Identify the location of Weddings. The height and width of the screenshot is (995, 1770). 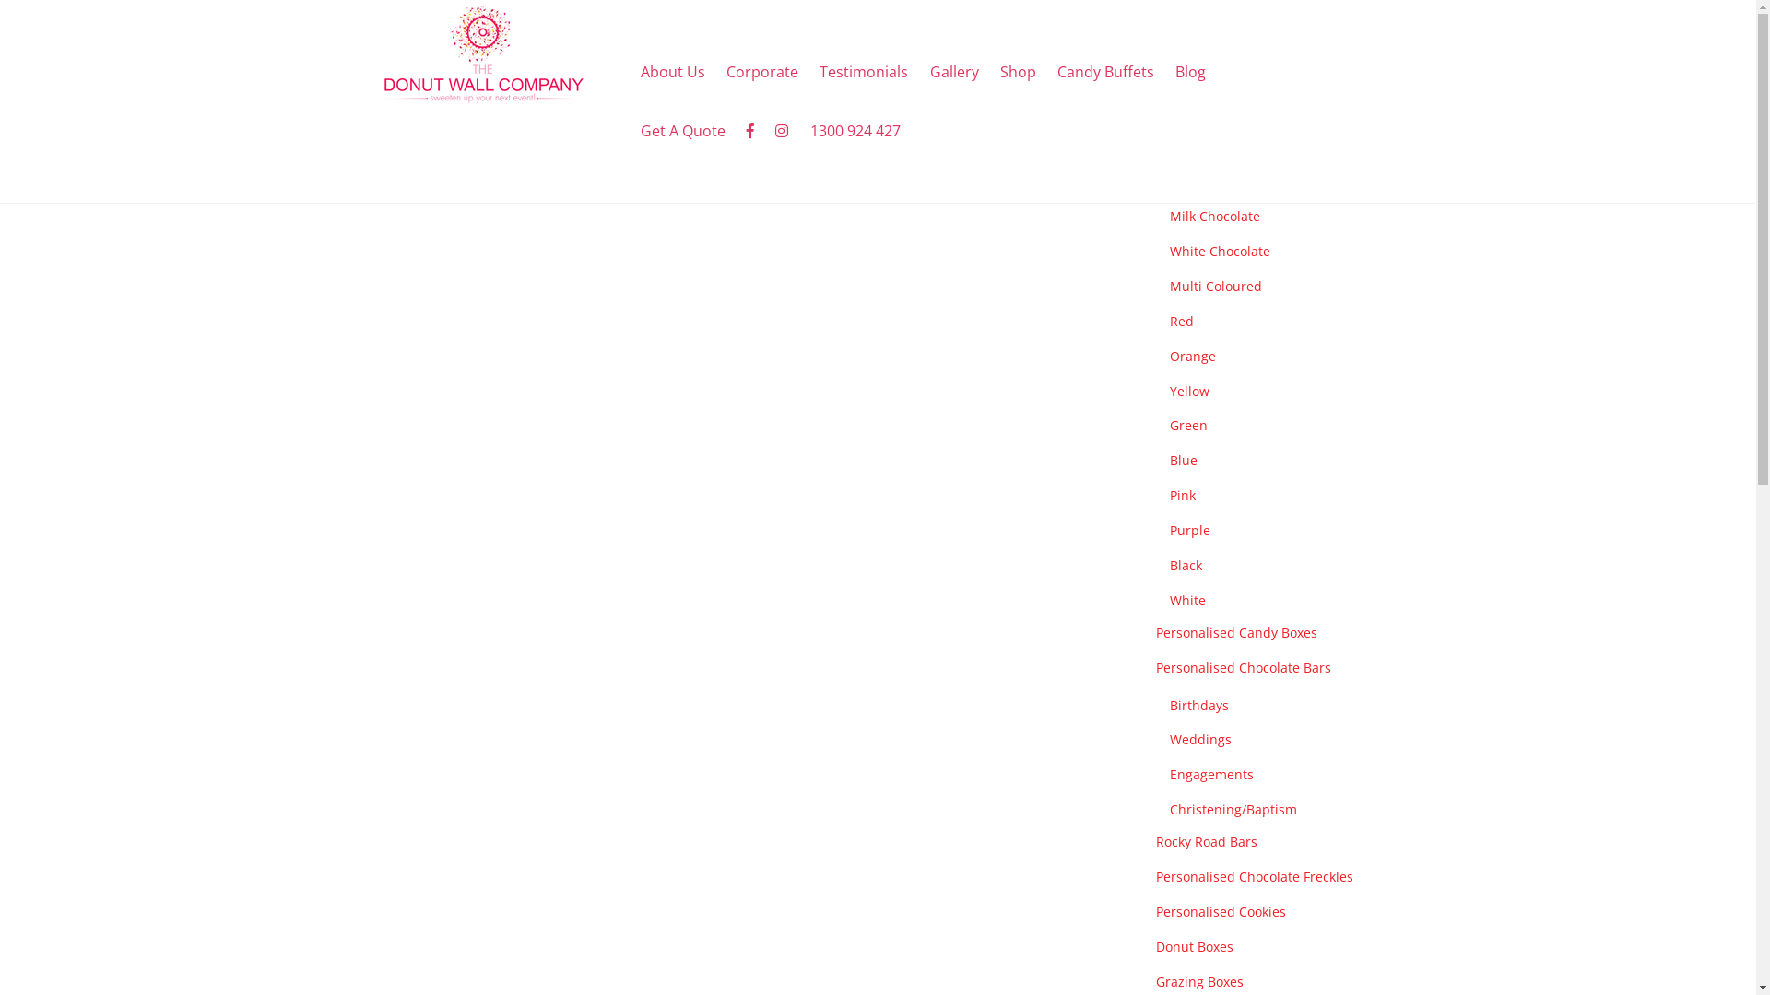
(1200, 739).